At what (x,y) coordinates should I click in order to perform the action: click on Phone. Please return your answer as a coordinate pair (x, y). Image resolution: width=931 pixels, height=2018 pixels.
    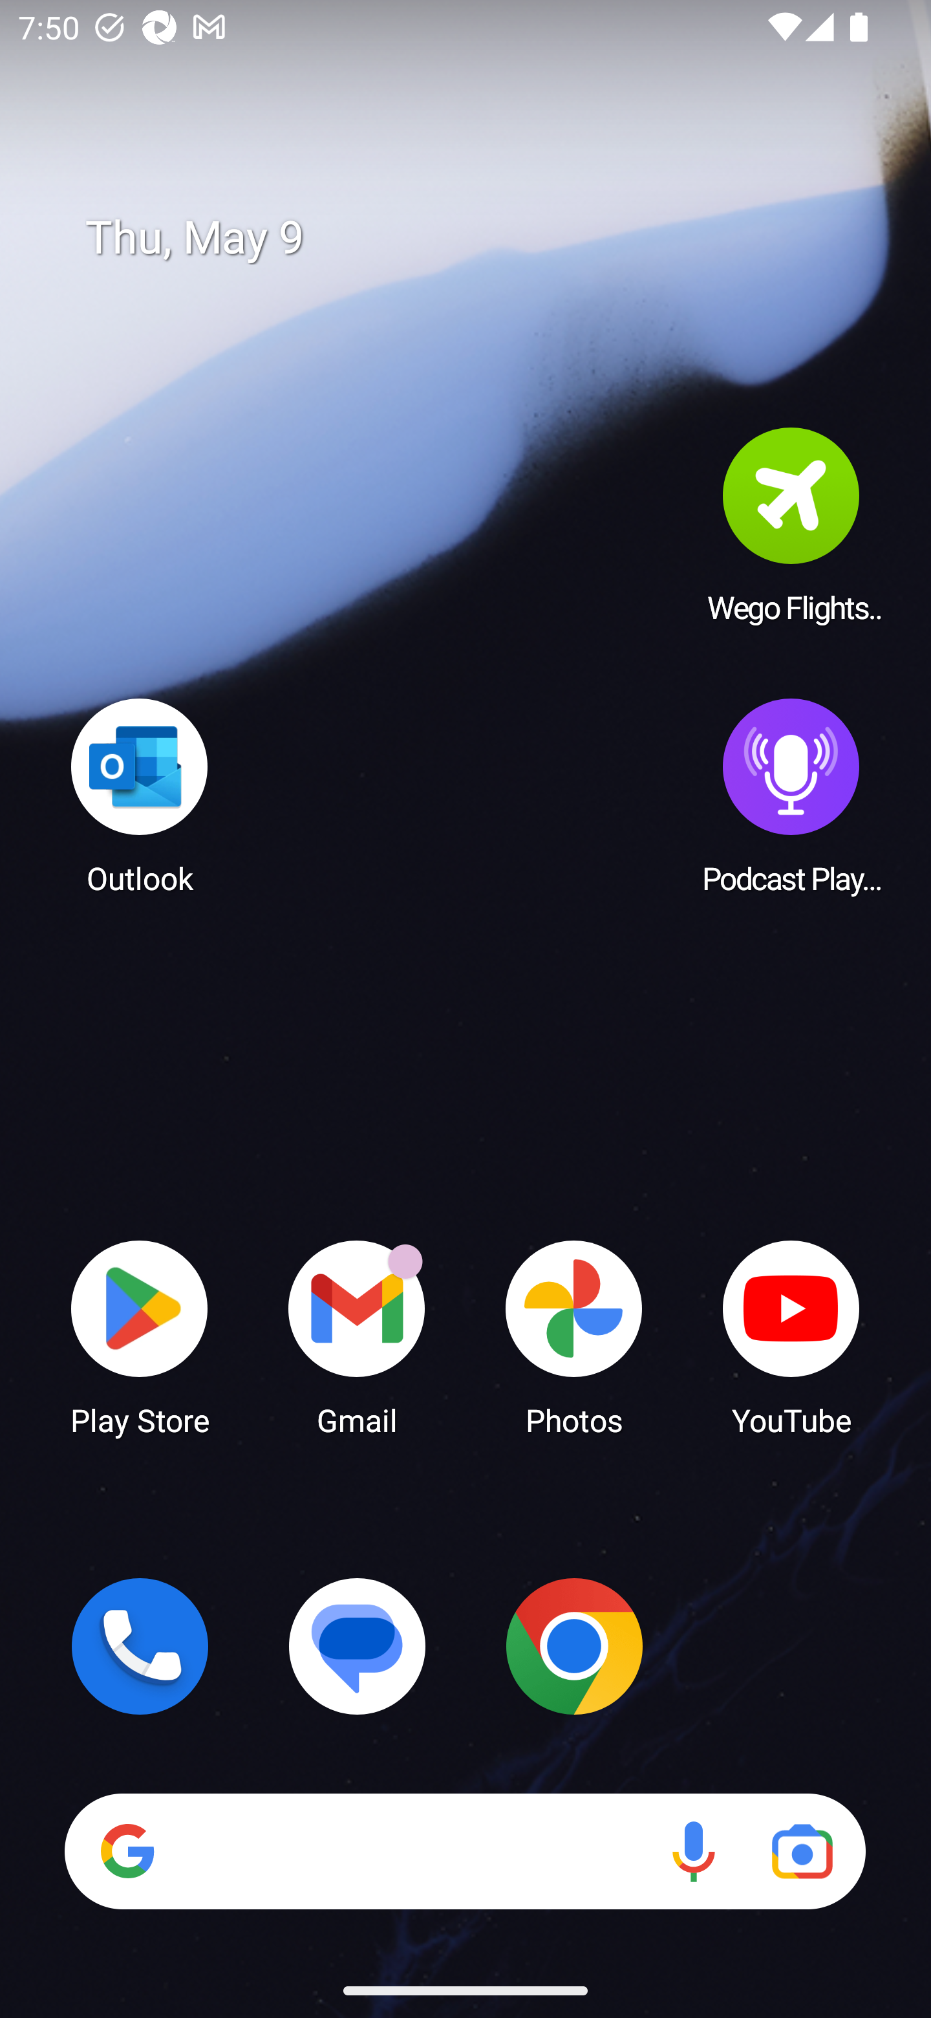
    Looking at the image, I should click on (140, 1646).